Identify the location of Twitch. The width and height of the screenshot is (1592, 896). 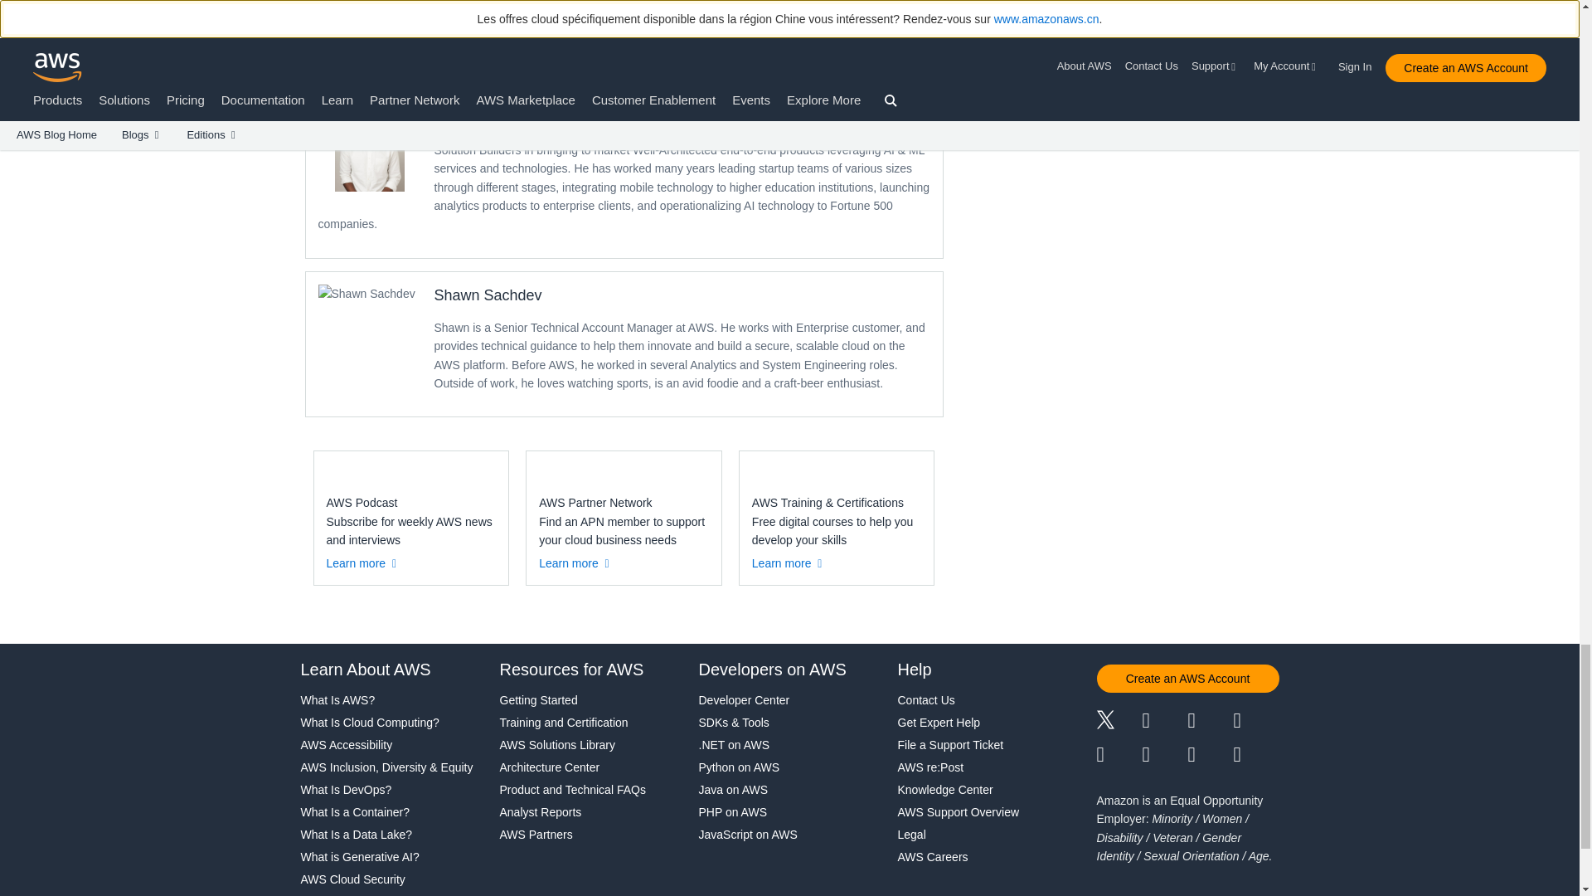
(1119, 755).